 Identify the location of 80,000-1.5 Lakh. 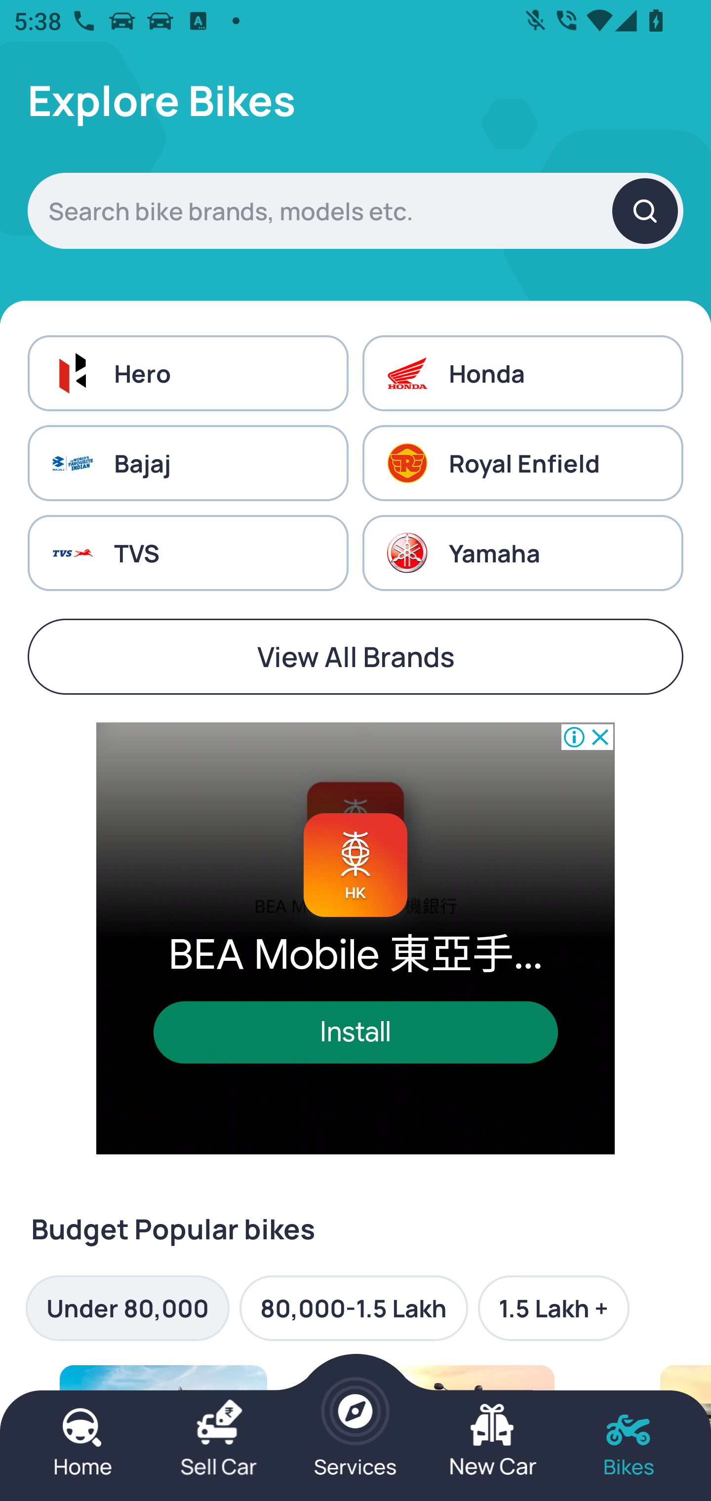
(354, 1308).